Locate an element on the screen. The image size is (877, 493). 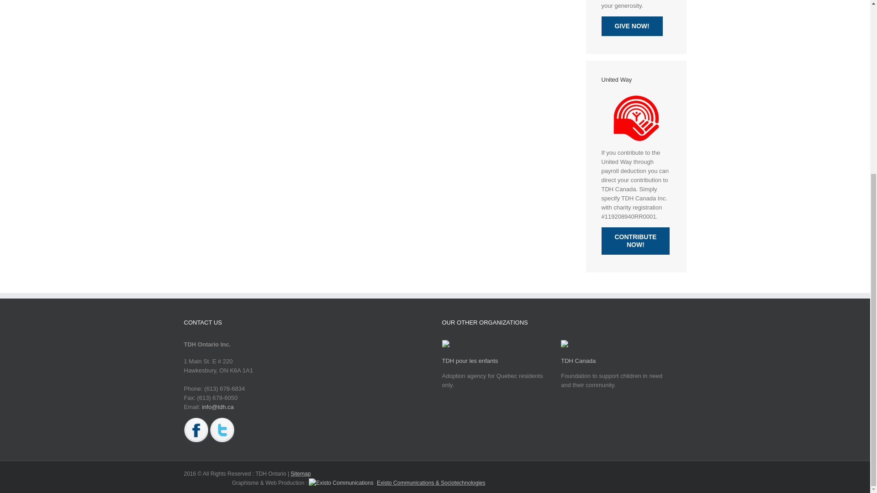
GIVE NOW! is located at coordinates (631, 26).